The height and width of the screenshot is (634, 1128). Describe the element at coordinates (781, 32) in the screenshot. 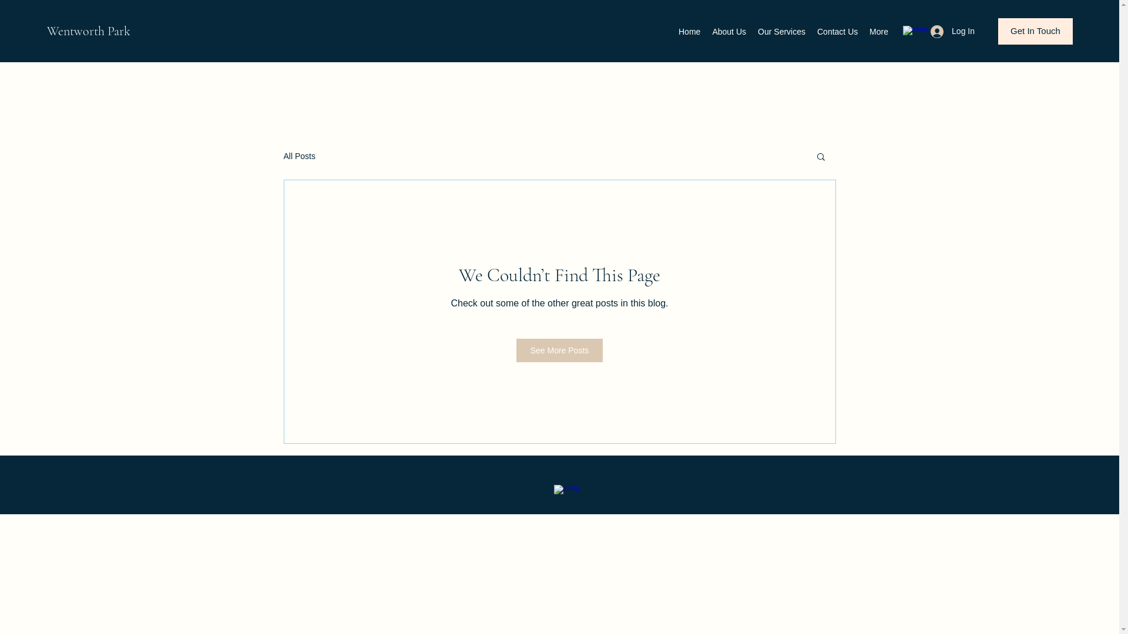

I see `Our Services` at that location.